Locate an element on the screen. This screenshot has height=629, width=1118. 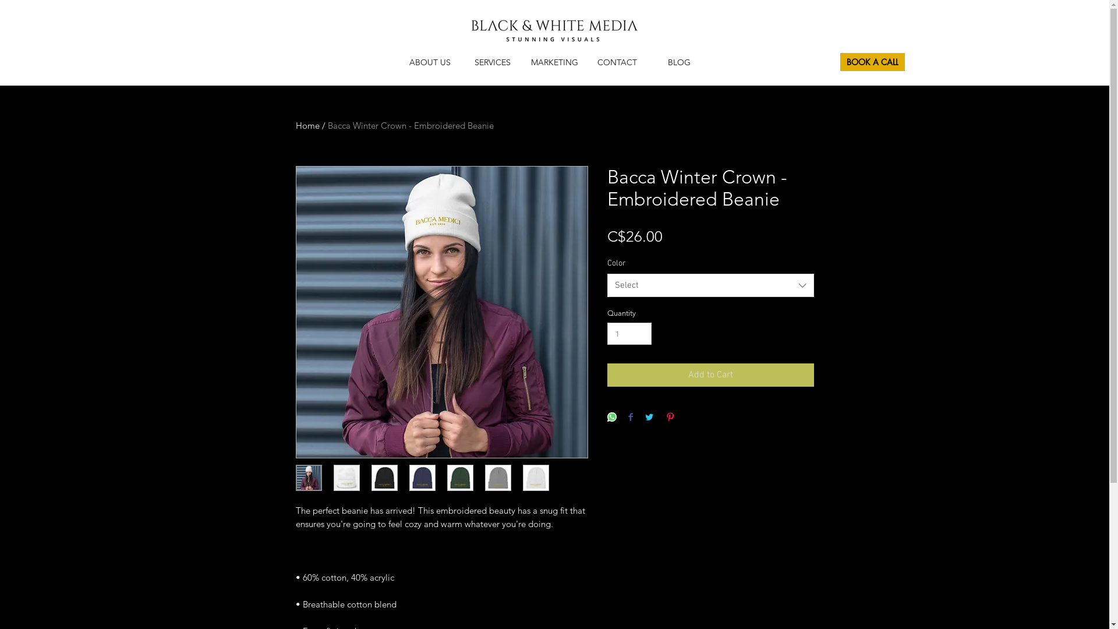
Select is located at coordinates (710, 285).